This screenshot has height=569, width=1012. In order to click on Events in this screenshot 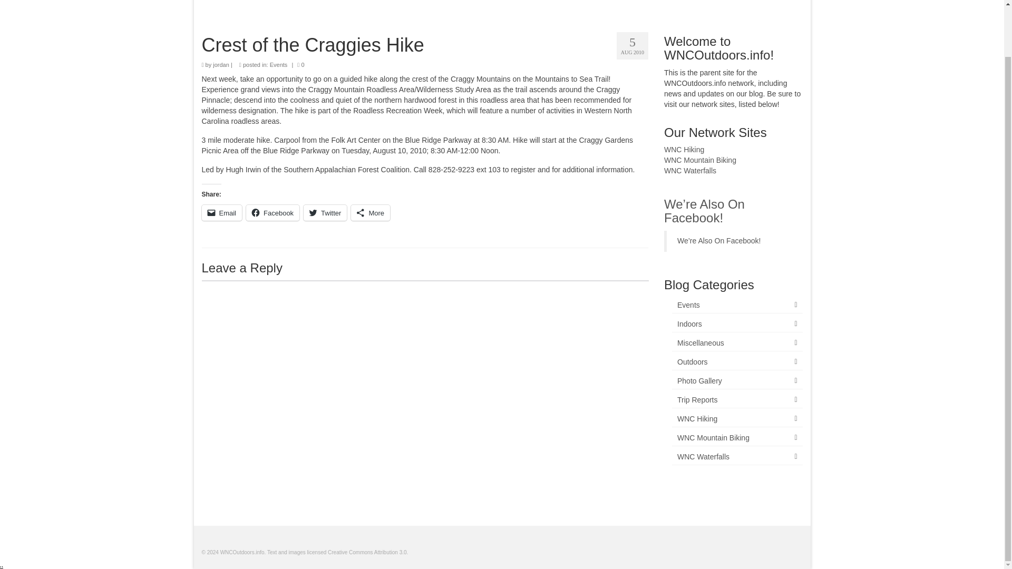, I will do `click(737, 305)`.